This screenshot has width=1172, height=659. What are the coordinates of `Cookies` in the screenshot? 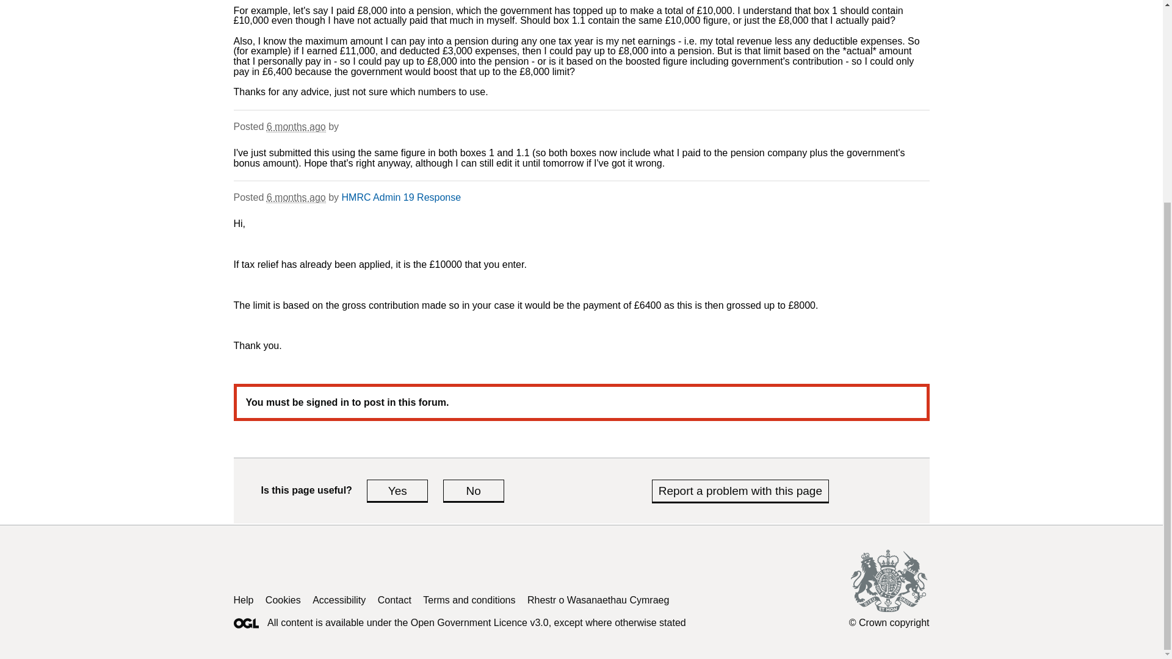 It's located at (283, 600).